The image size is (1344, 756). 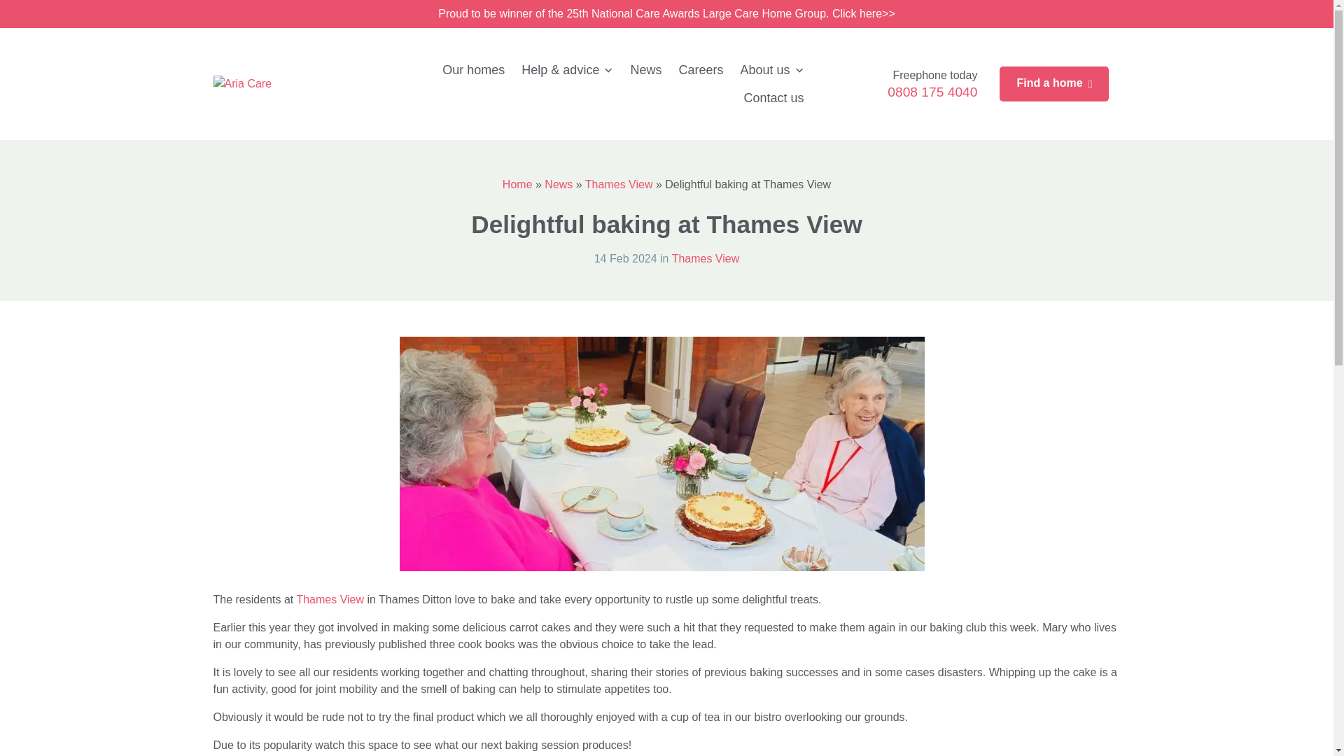 What do you see at coordinates (1054, 84) in the screenshot?
I see `Find a home` at bounding box center [1054, 84].